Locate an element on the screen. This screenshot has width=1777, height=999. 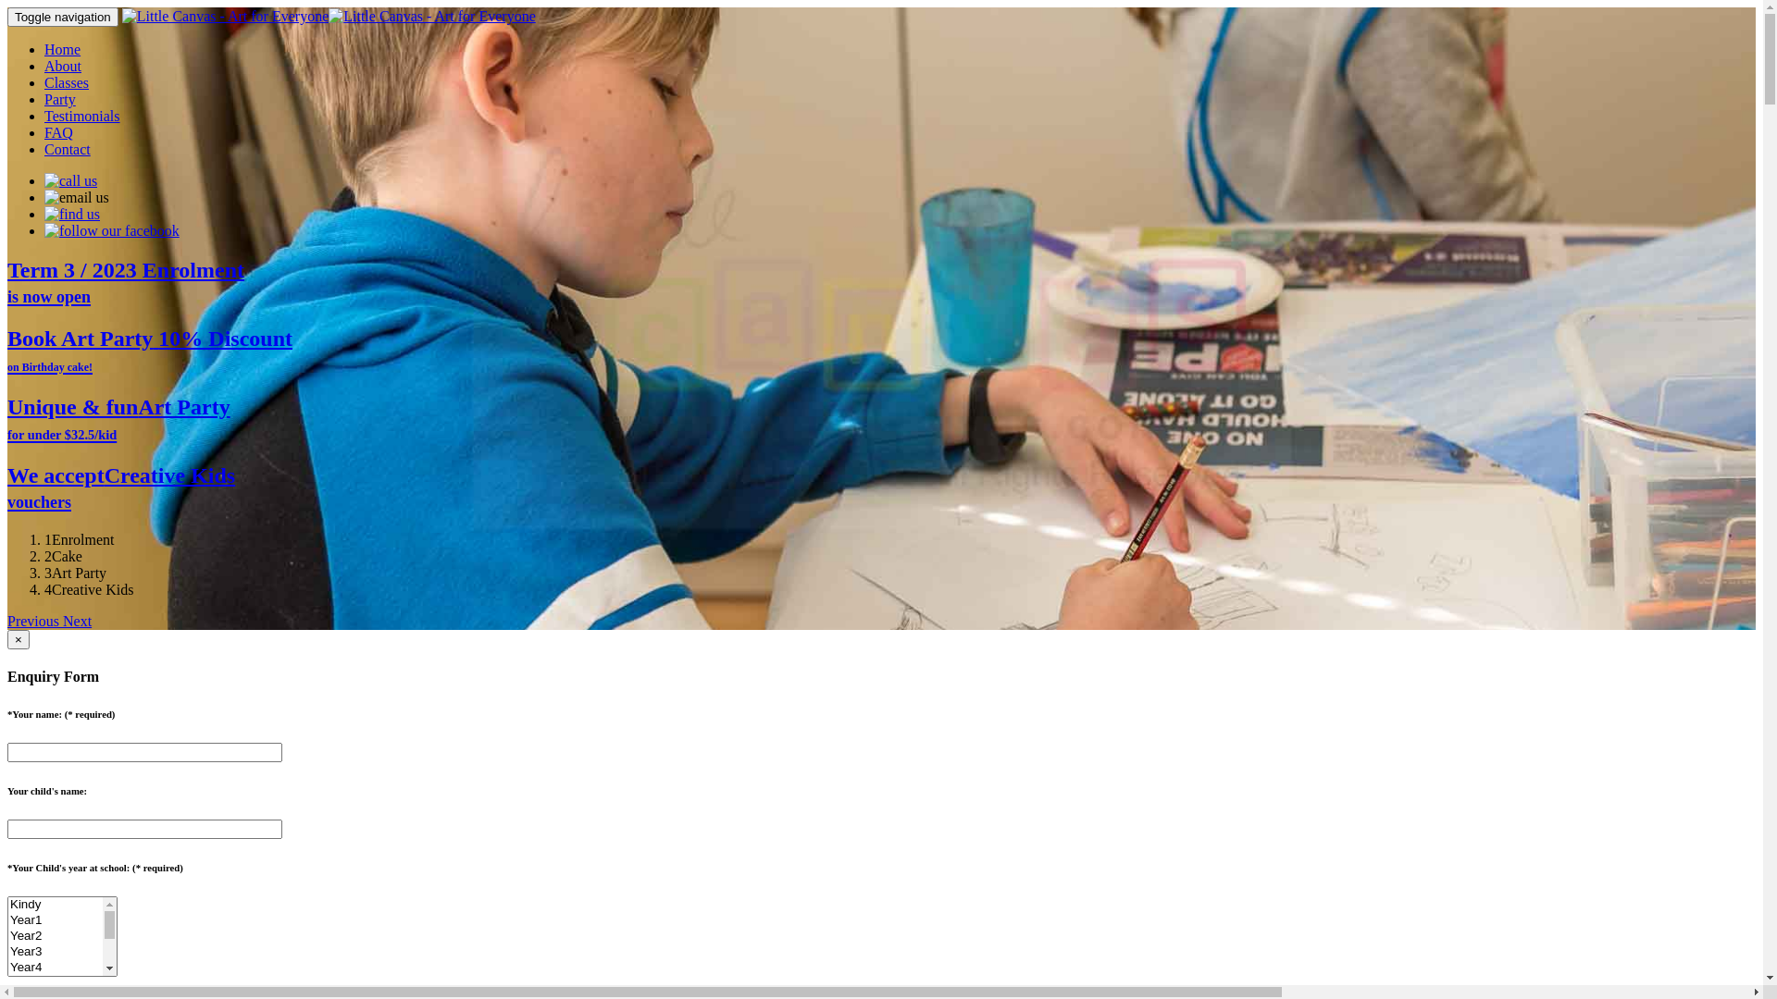
Toggle navigation is located at coordinates (63, 17).